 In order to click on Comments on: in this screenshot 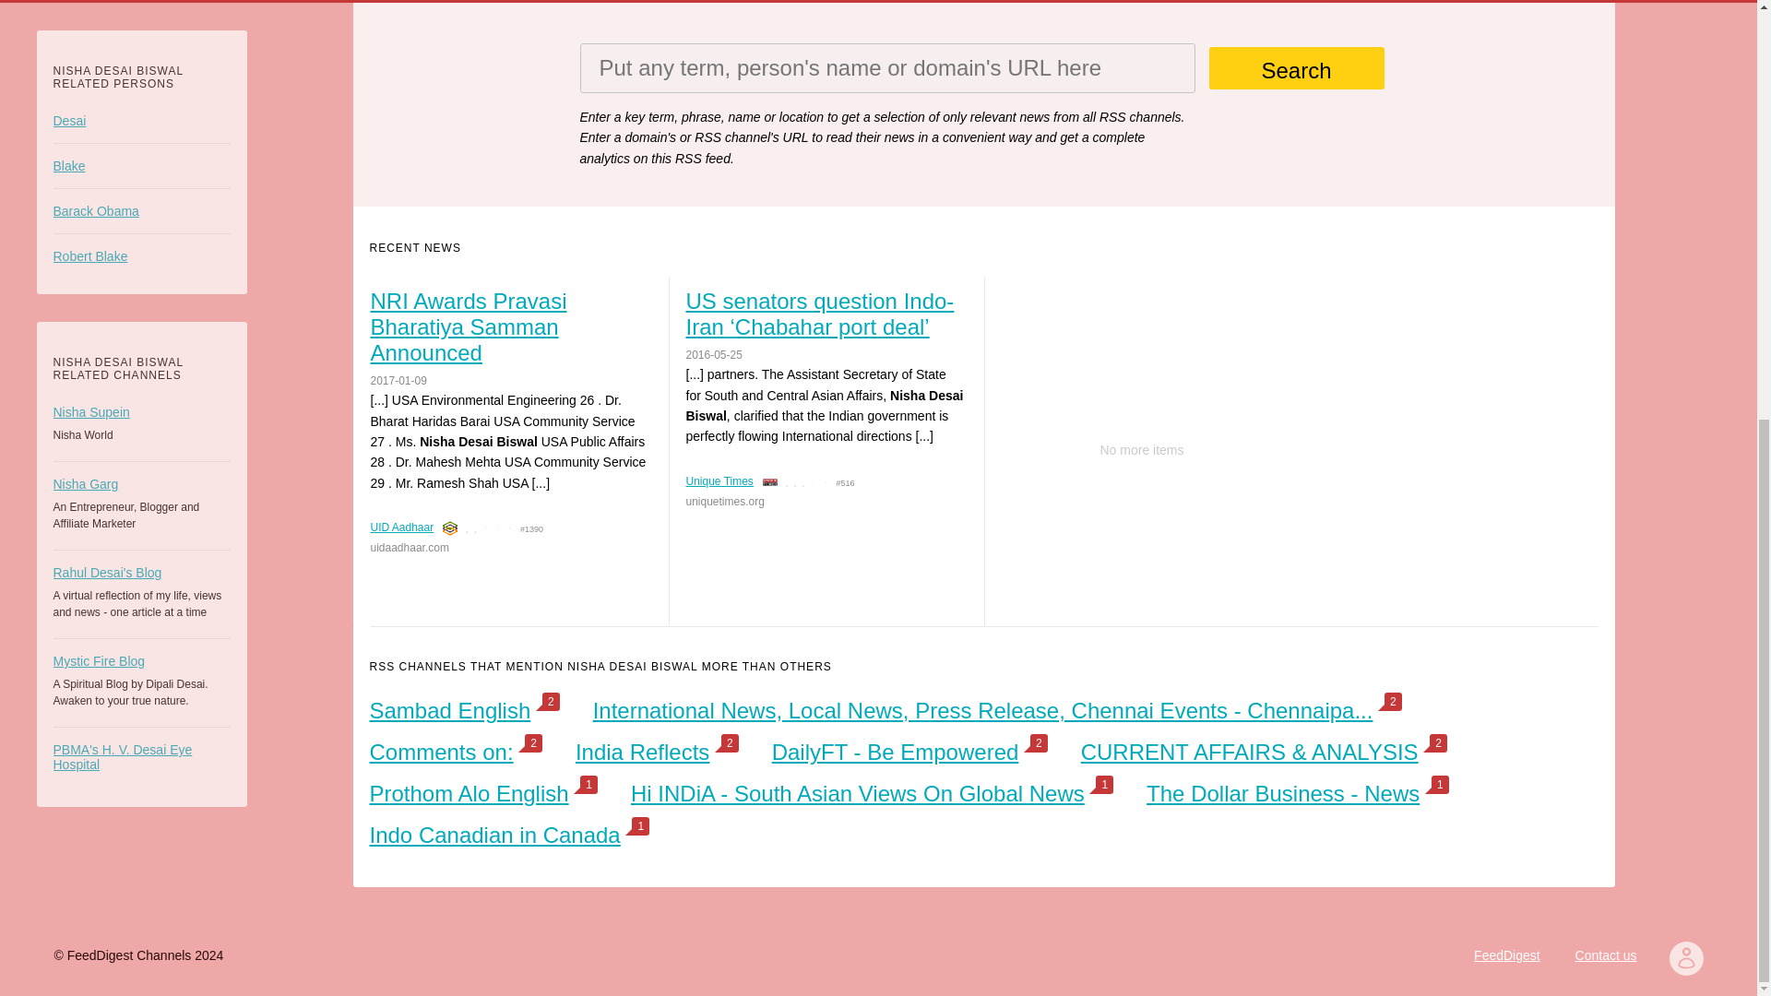, I will do `click(441, 753)`.